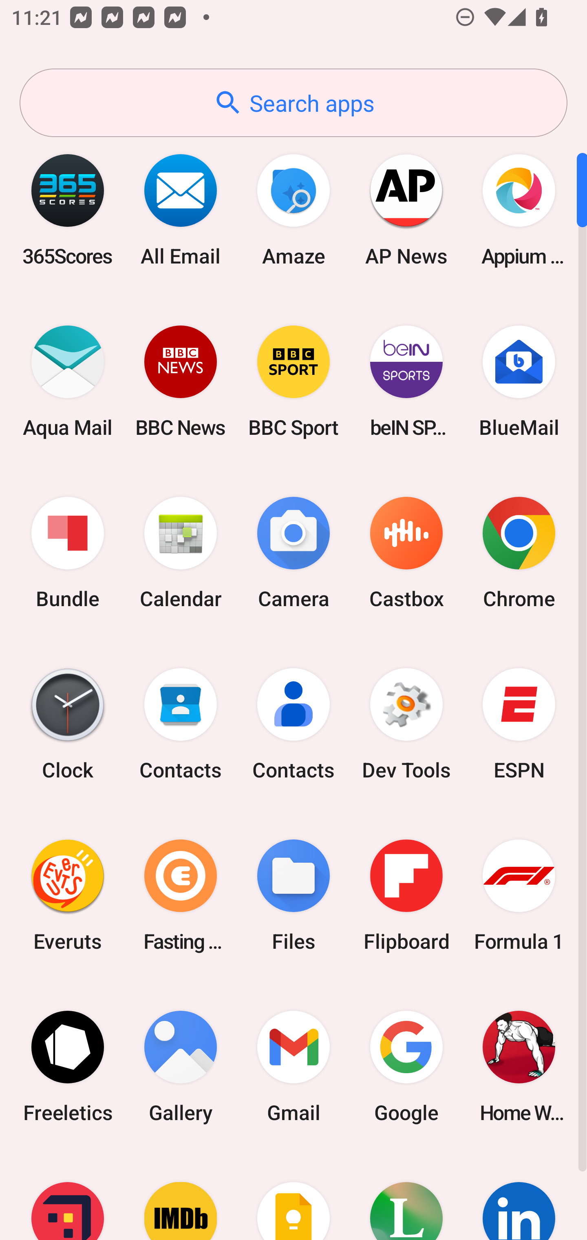 This screenshot has width=587, height=1240. I want to click on ESPN, so click(519, 724).